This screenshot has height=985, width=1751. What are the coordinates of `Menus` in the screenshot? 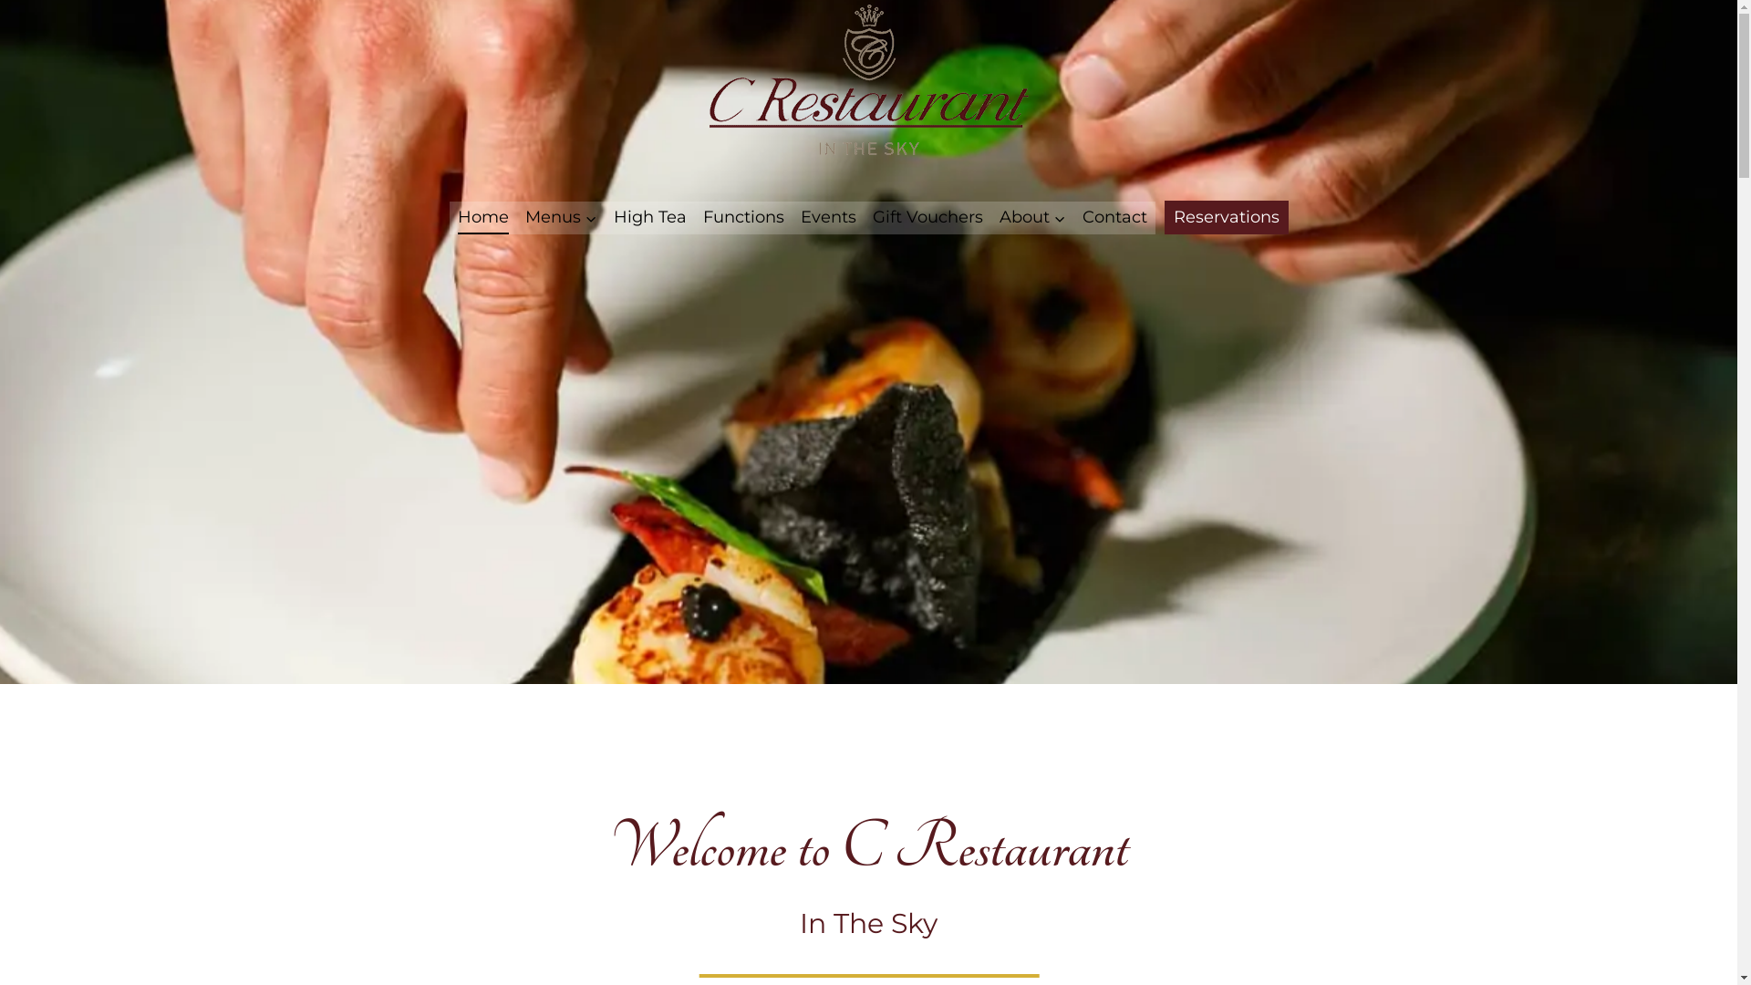 It's located at (560, 217).